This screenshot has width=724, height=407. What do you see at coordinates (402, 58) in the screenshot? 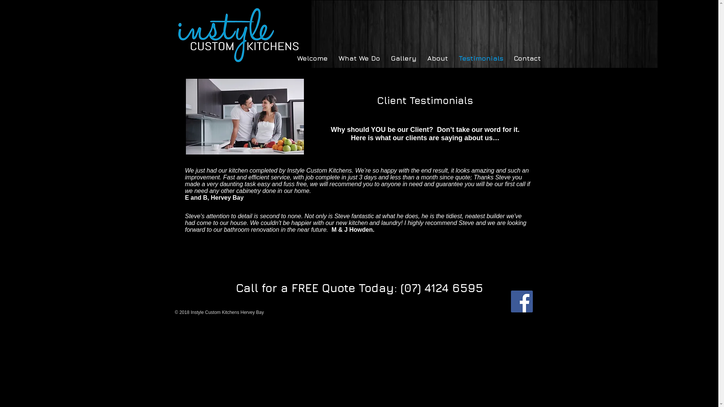
I see `Gallery` at bounding box center [402, 58].